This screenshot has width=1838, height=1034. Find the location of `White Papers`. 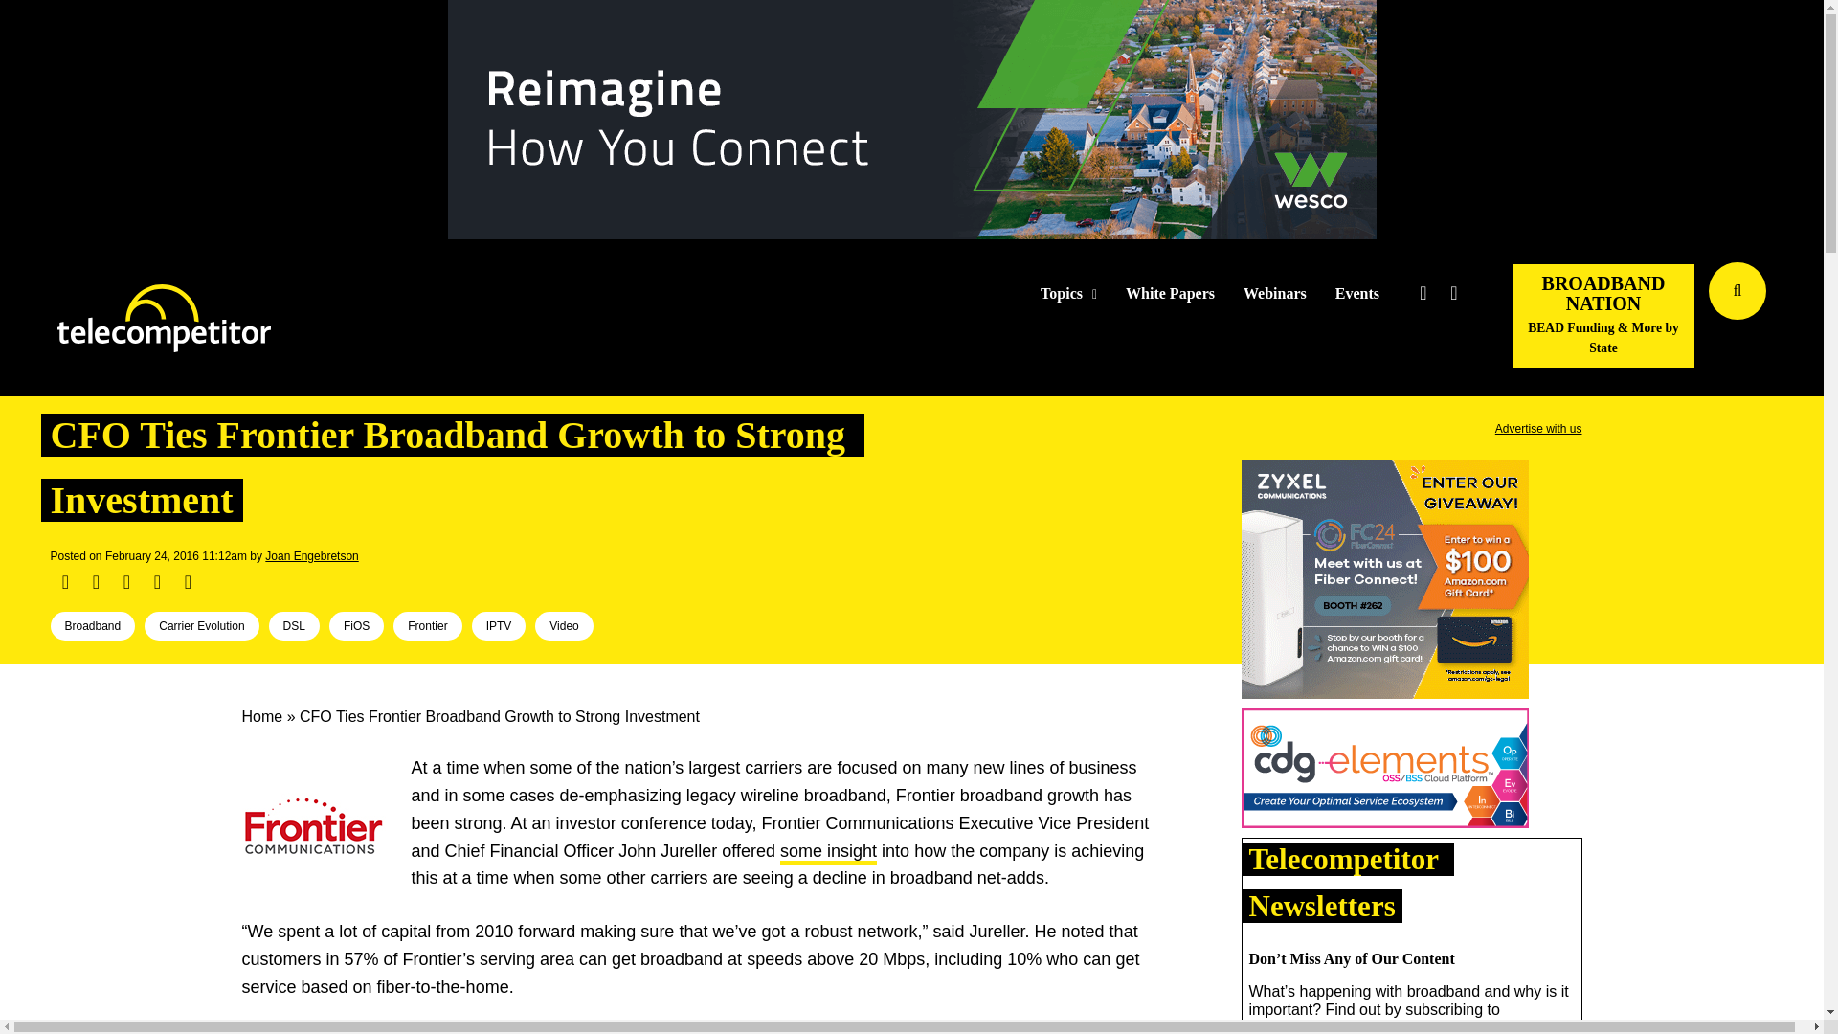

White Papers is located at coordinates (1170, 294).